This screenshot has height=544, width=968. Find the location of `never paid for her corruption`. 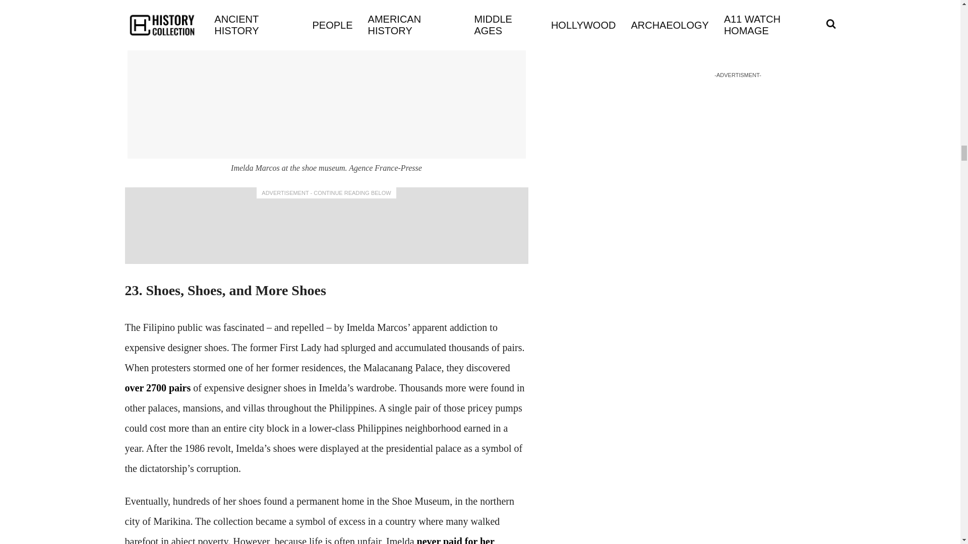

never paid for her corruption is located at coordinates (310, 540).